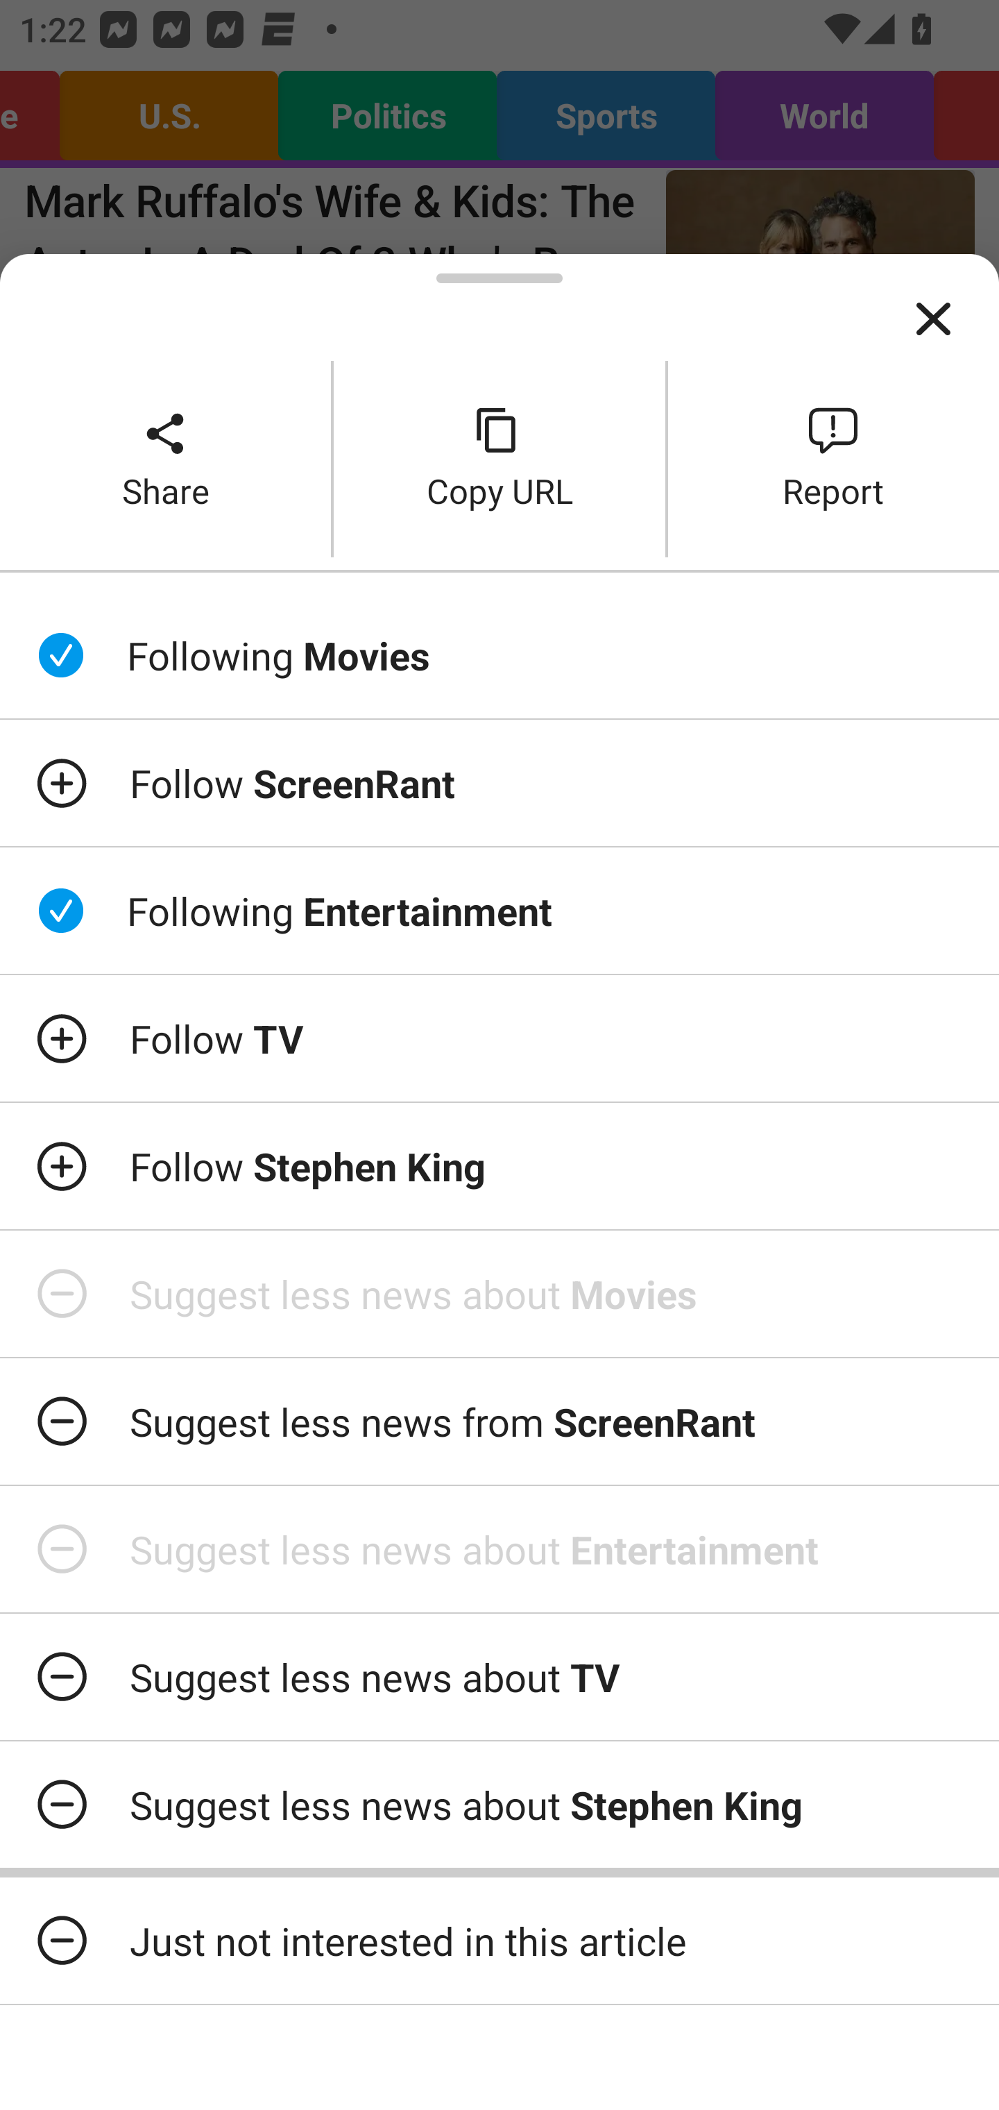  Describe the element at coordinates (165, 458) in the screenshot. I see `Share` at that location.